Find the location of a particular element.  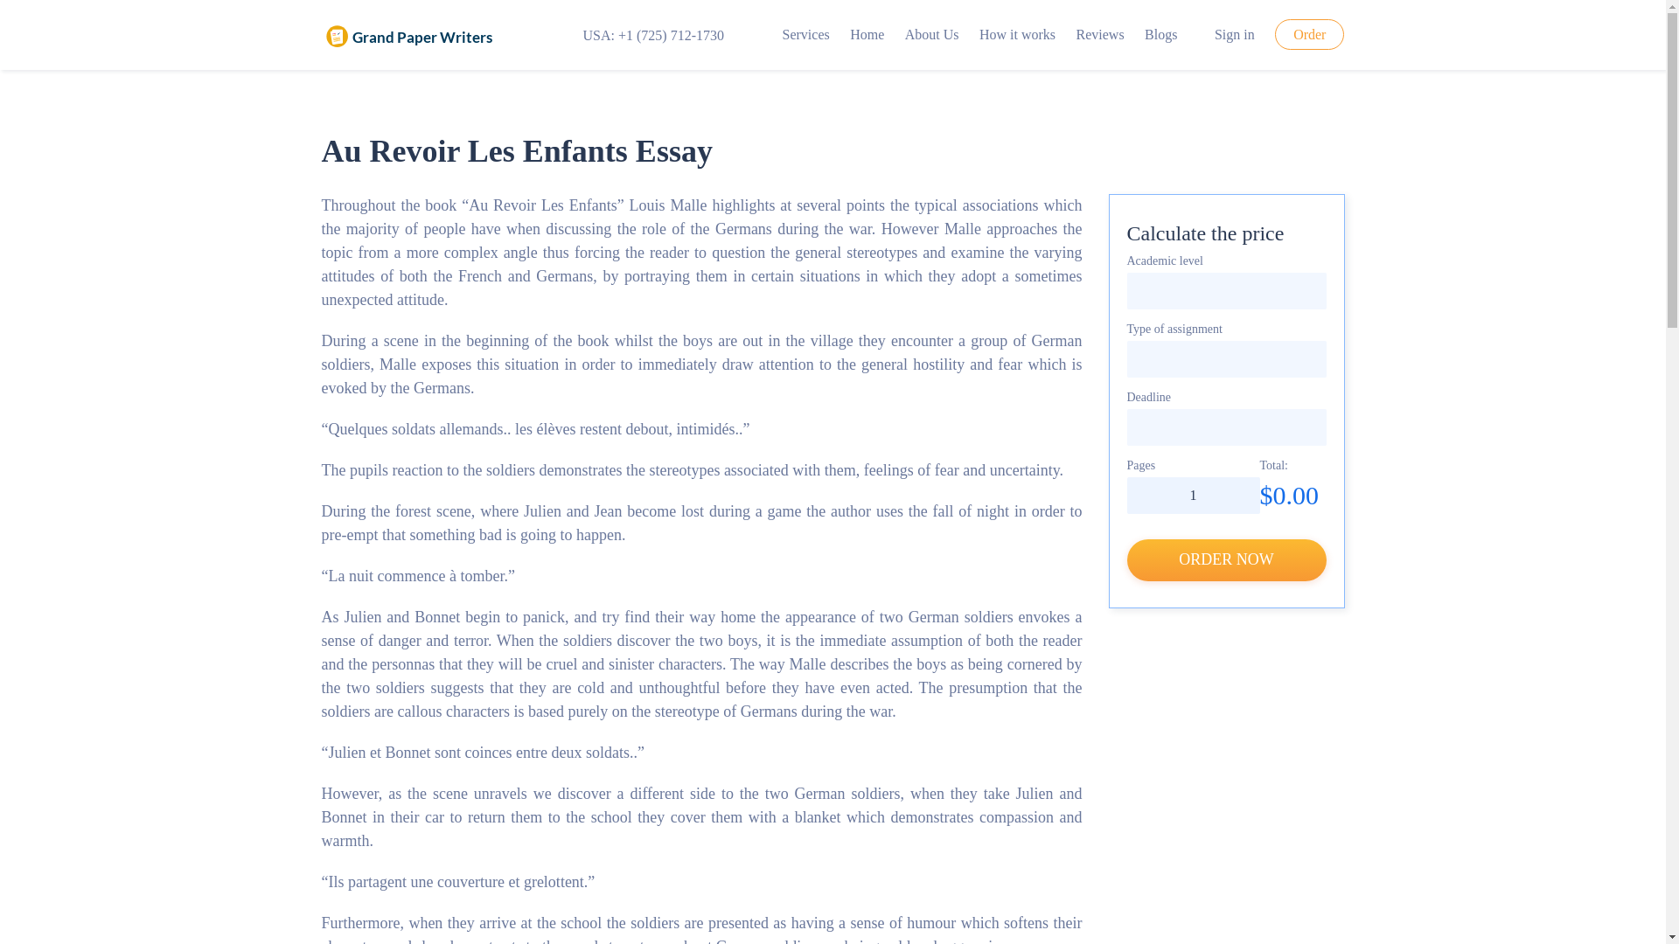

Reviews is located at coordinates (1100, 34).